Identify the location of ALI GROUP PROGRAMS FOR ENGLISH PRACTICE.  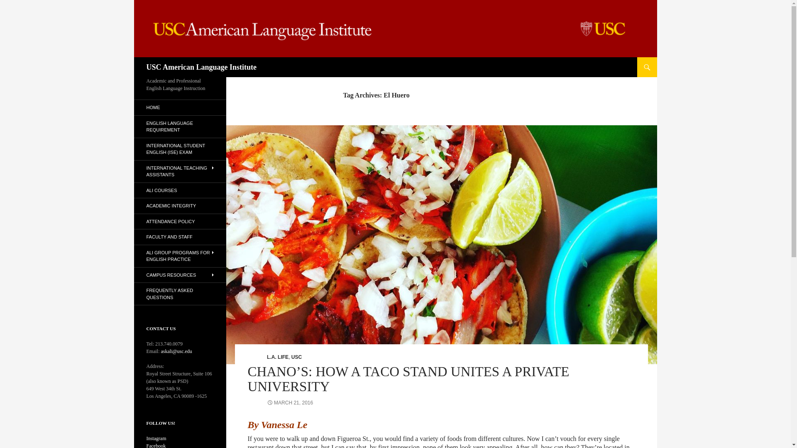
(179, 256).